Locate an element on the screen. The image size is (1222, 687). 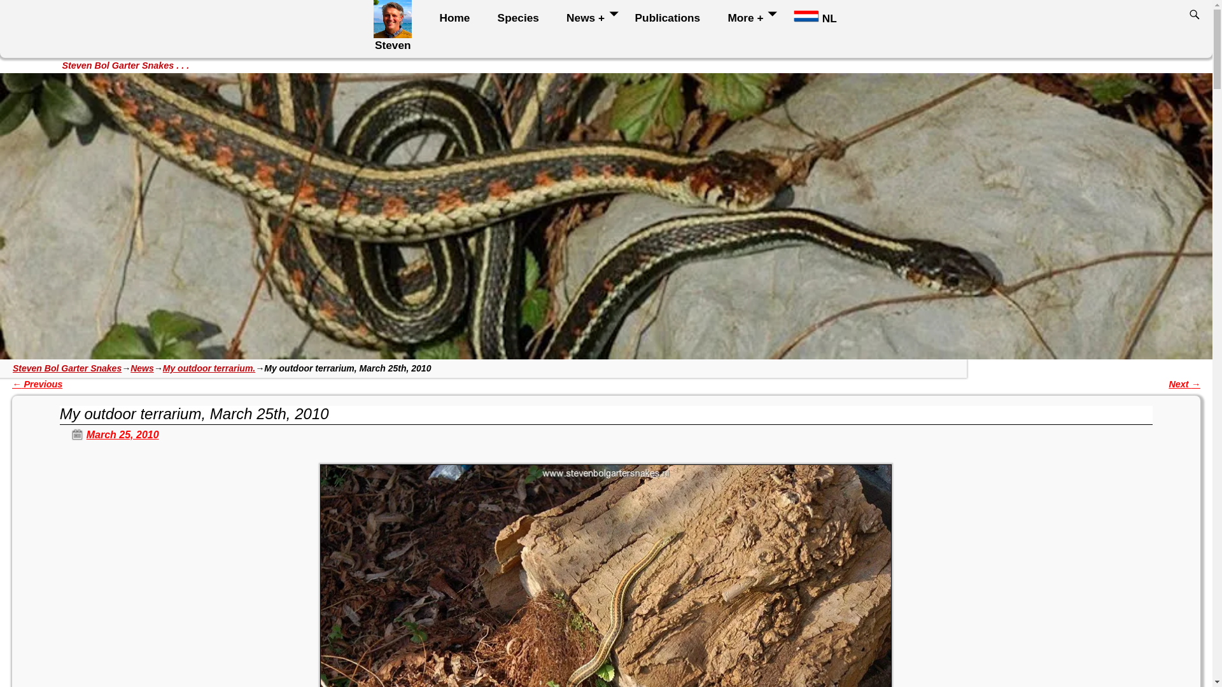
My outdoor terrarium. is located at coordinates (209, 368).